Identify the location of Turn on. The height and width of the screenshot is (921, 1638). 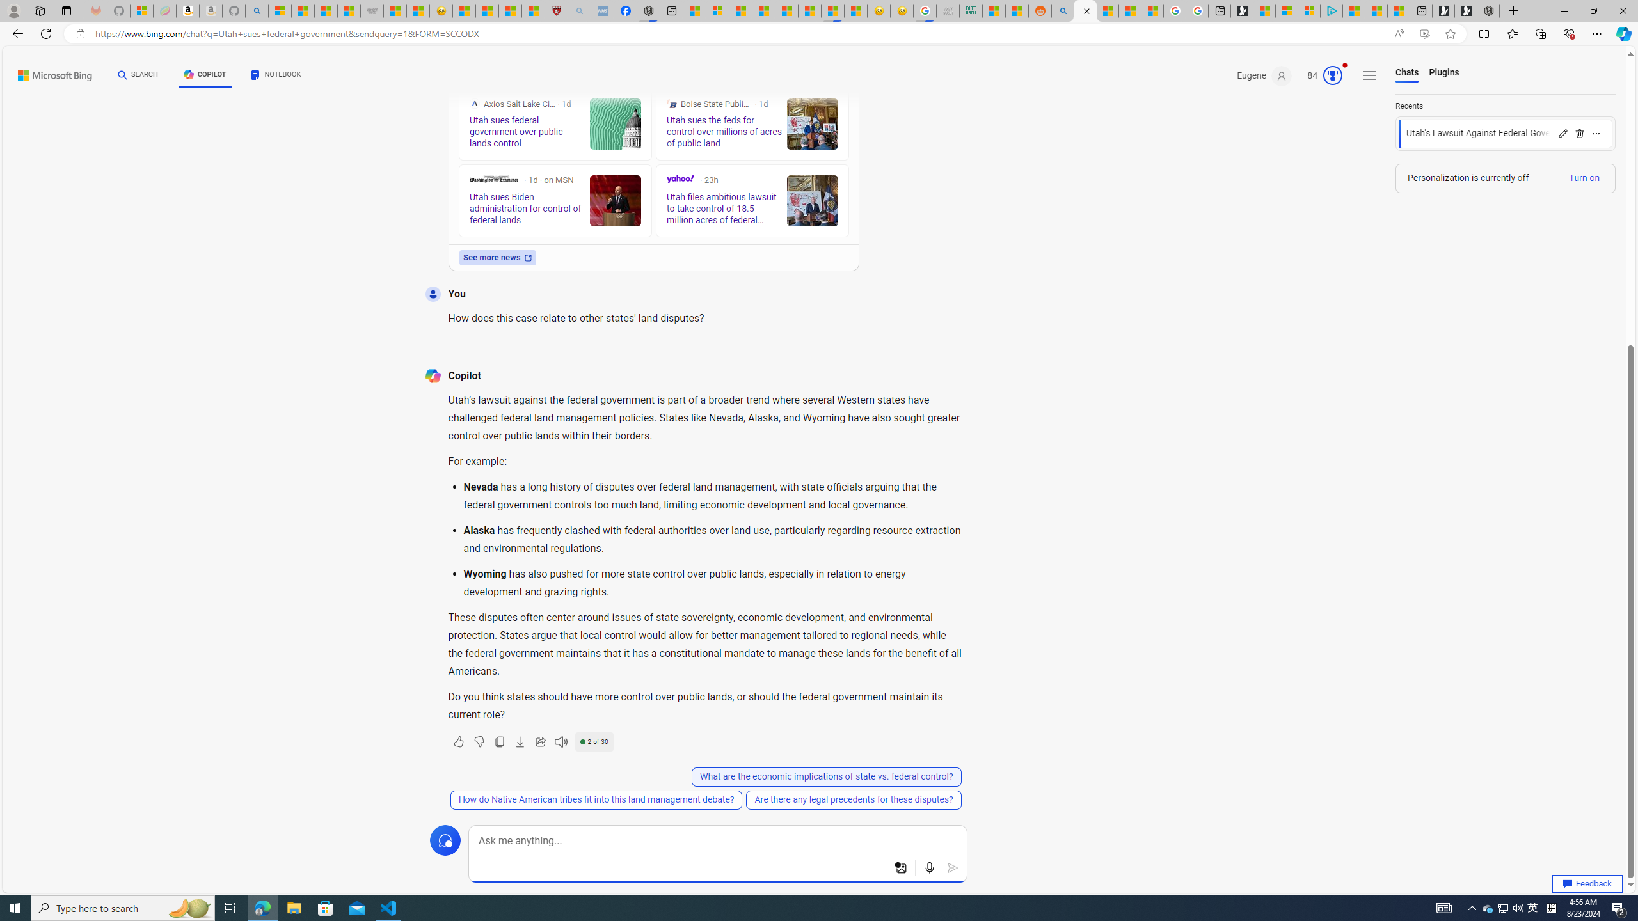
(1584, 178).